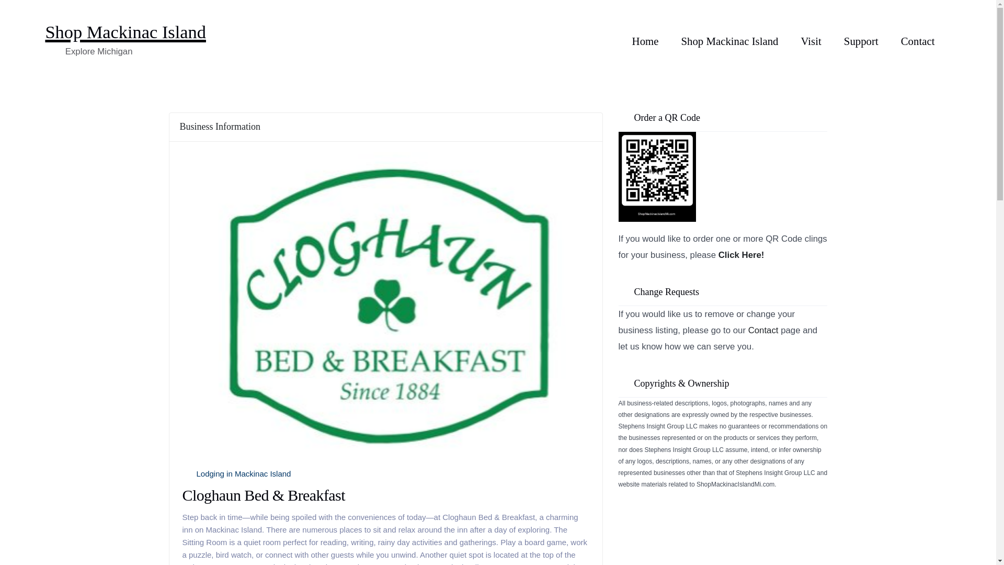  What do you see at coordinates (917, 41) in the screenshot?
I see `Contact` at bounding box center [917, 41].